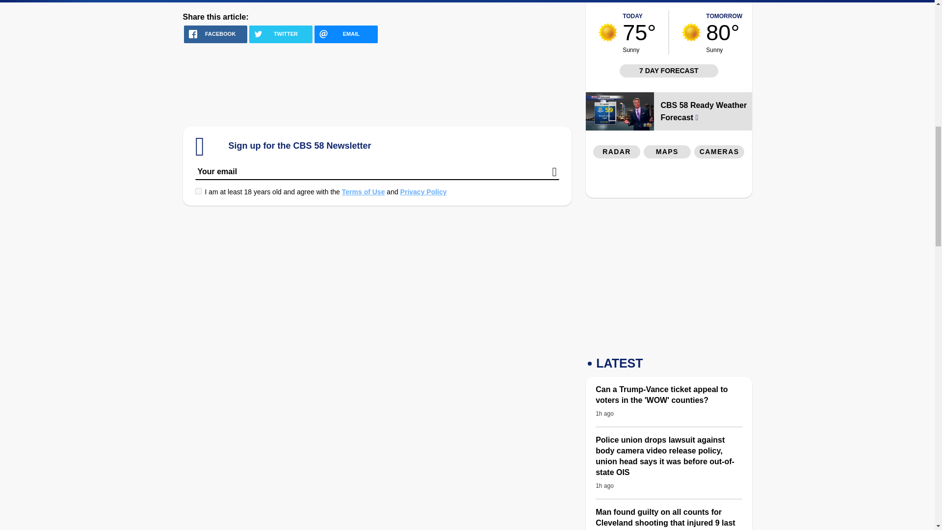 The height and width of the screenshot is (530, 942). Describe the element at coordinates (377, 85) in the screenshot. I see `3rd party ad content` at that location.